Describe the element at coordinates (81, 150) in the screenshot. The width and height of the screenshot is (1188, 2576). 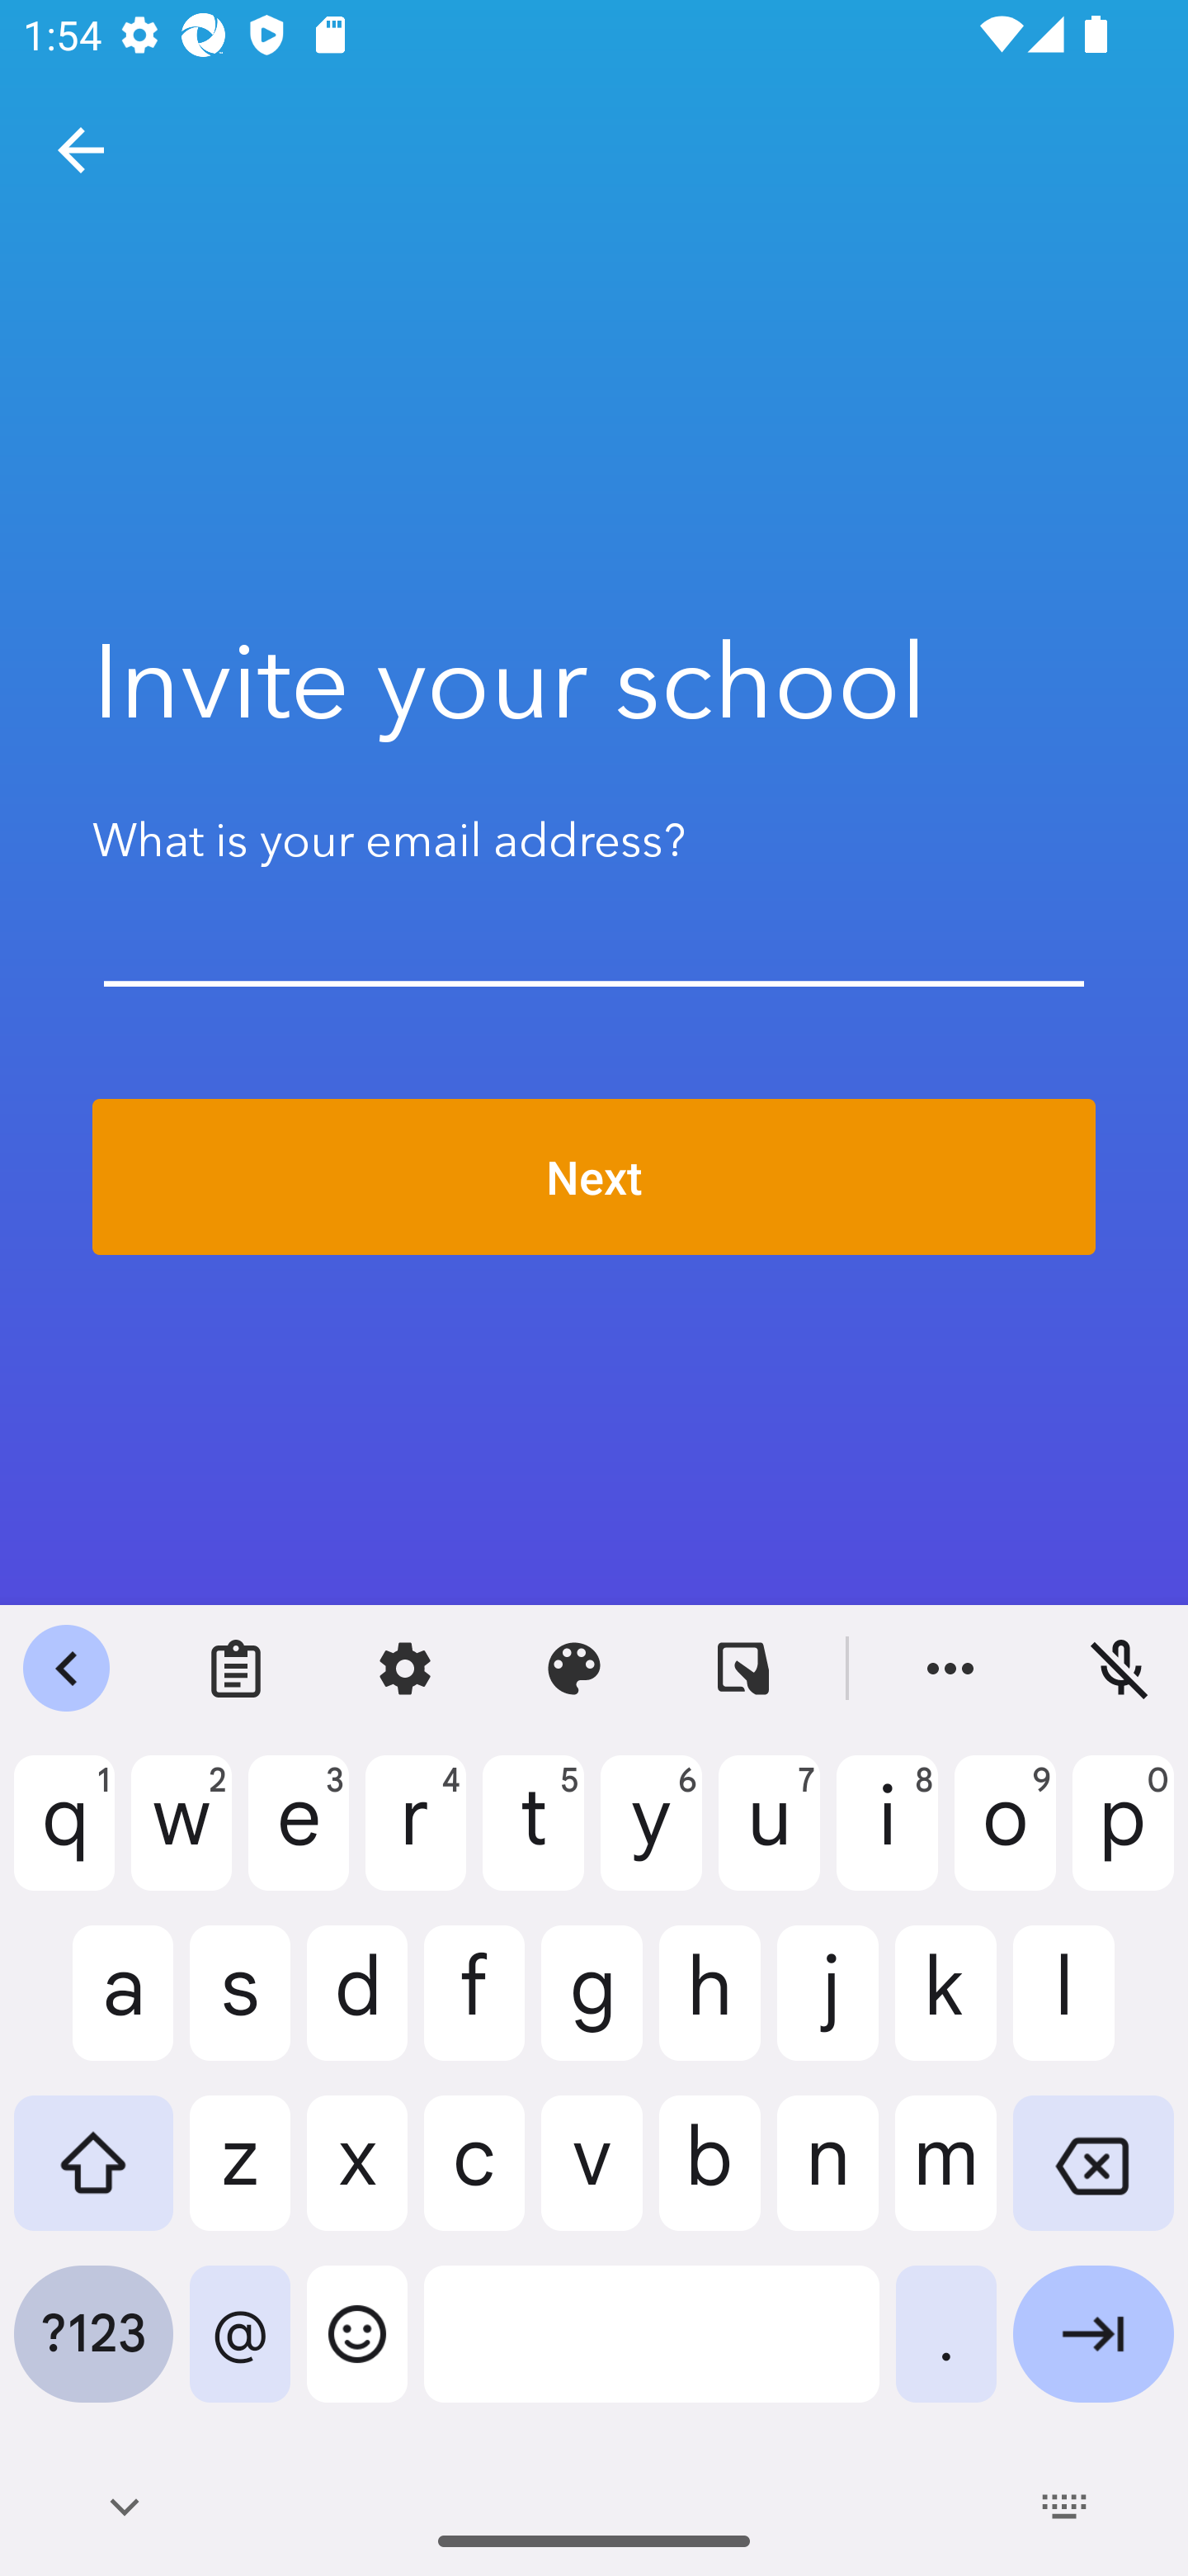
I see `Navigate up` at that location.